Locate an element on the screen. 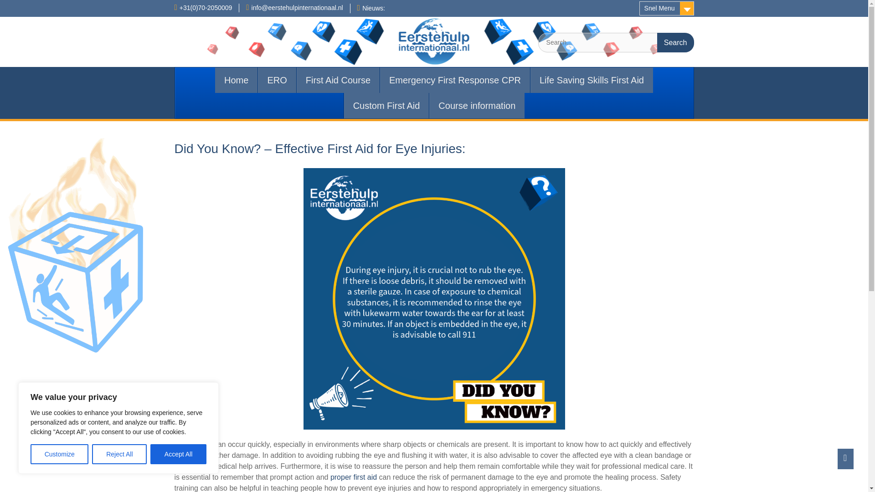 Image resolution: width=875 pixels, height=492 pixels. ERO is located at coordinates (276, 80).